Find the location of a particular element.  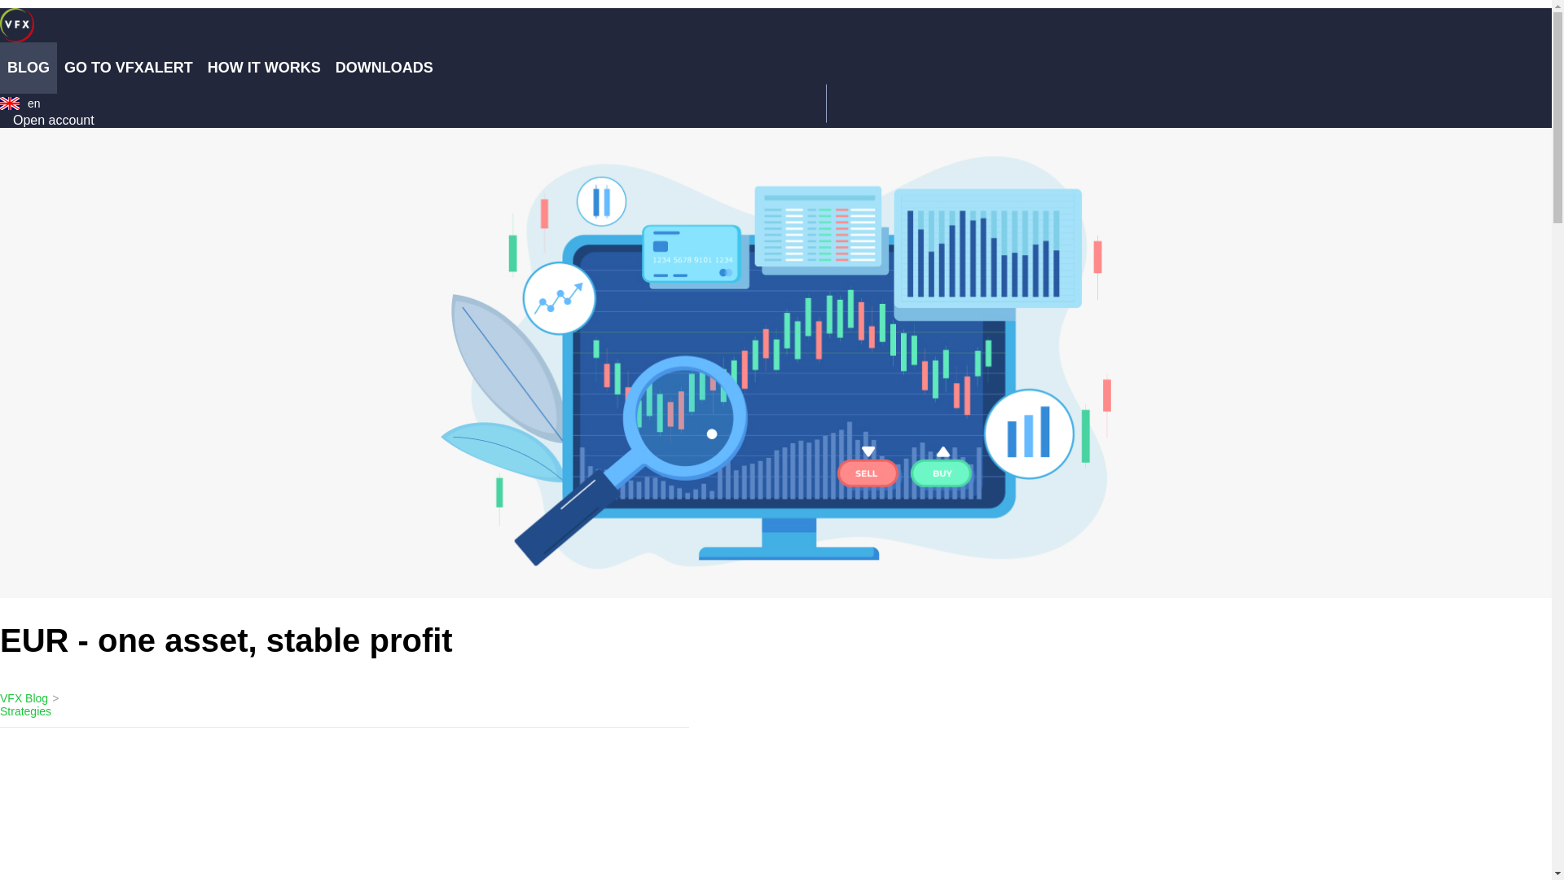

GO TO VFXALERT is located at coordinates (128, 67).